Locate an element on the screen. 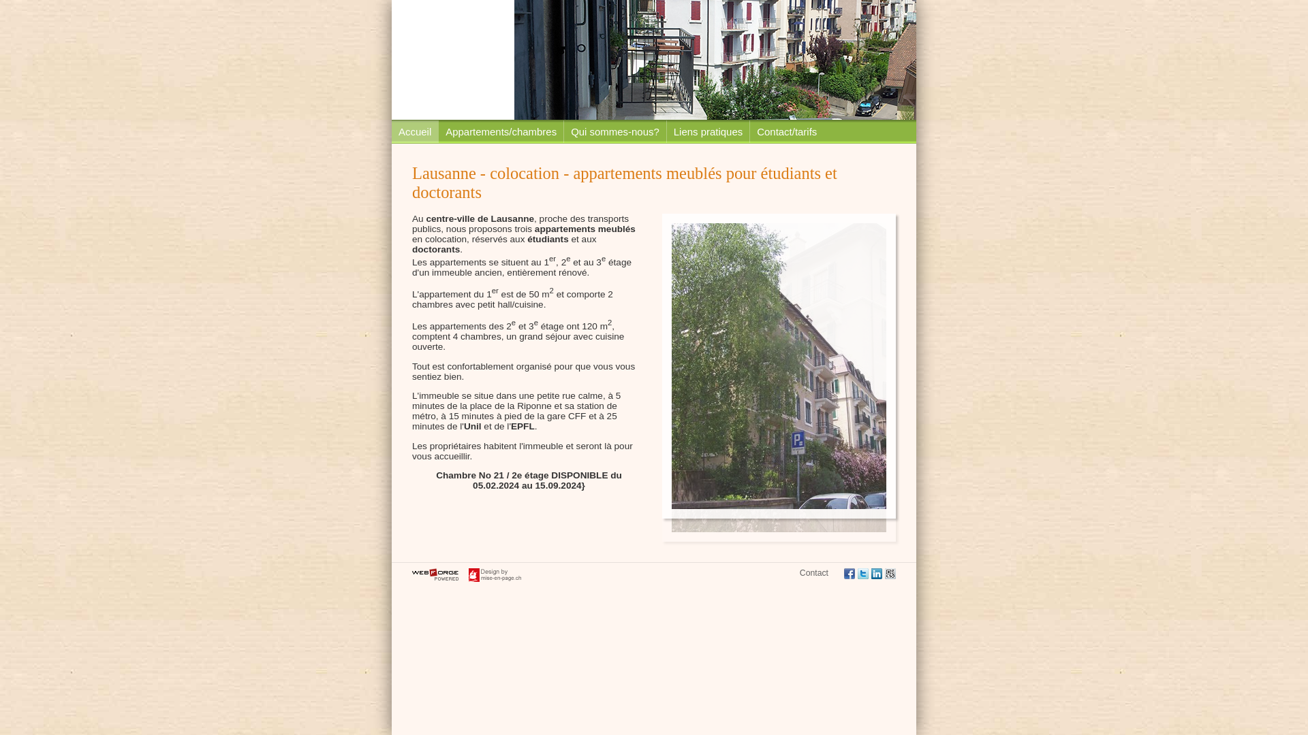 The image size is (1308, 735). Accueil is located at coordinates (415, 132).